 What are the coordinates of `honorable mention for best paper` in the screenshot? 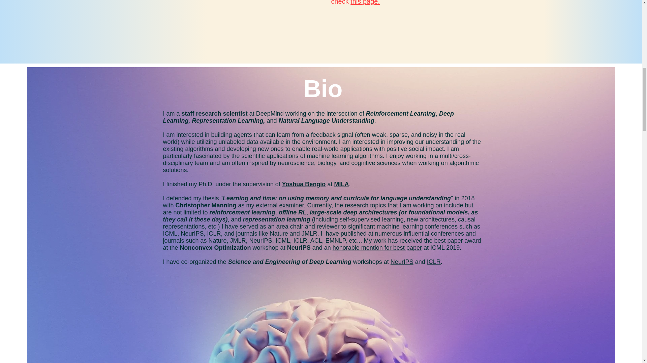 It's located at (377, 247).